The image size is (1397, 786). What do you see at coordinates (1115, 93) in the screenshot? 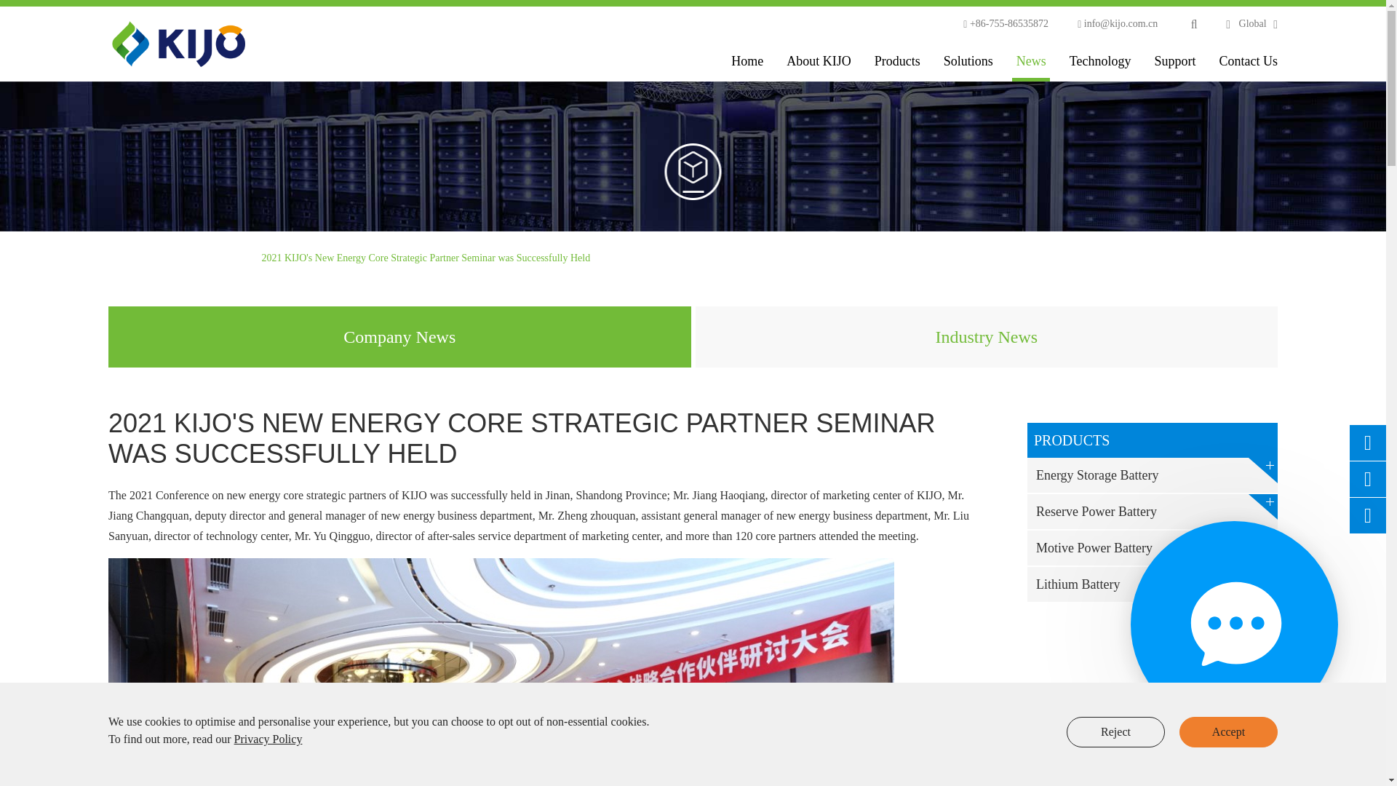
I see `submit` at bounding box center [1115, 93].